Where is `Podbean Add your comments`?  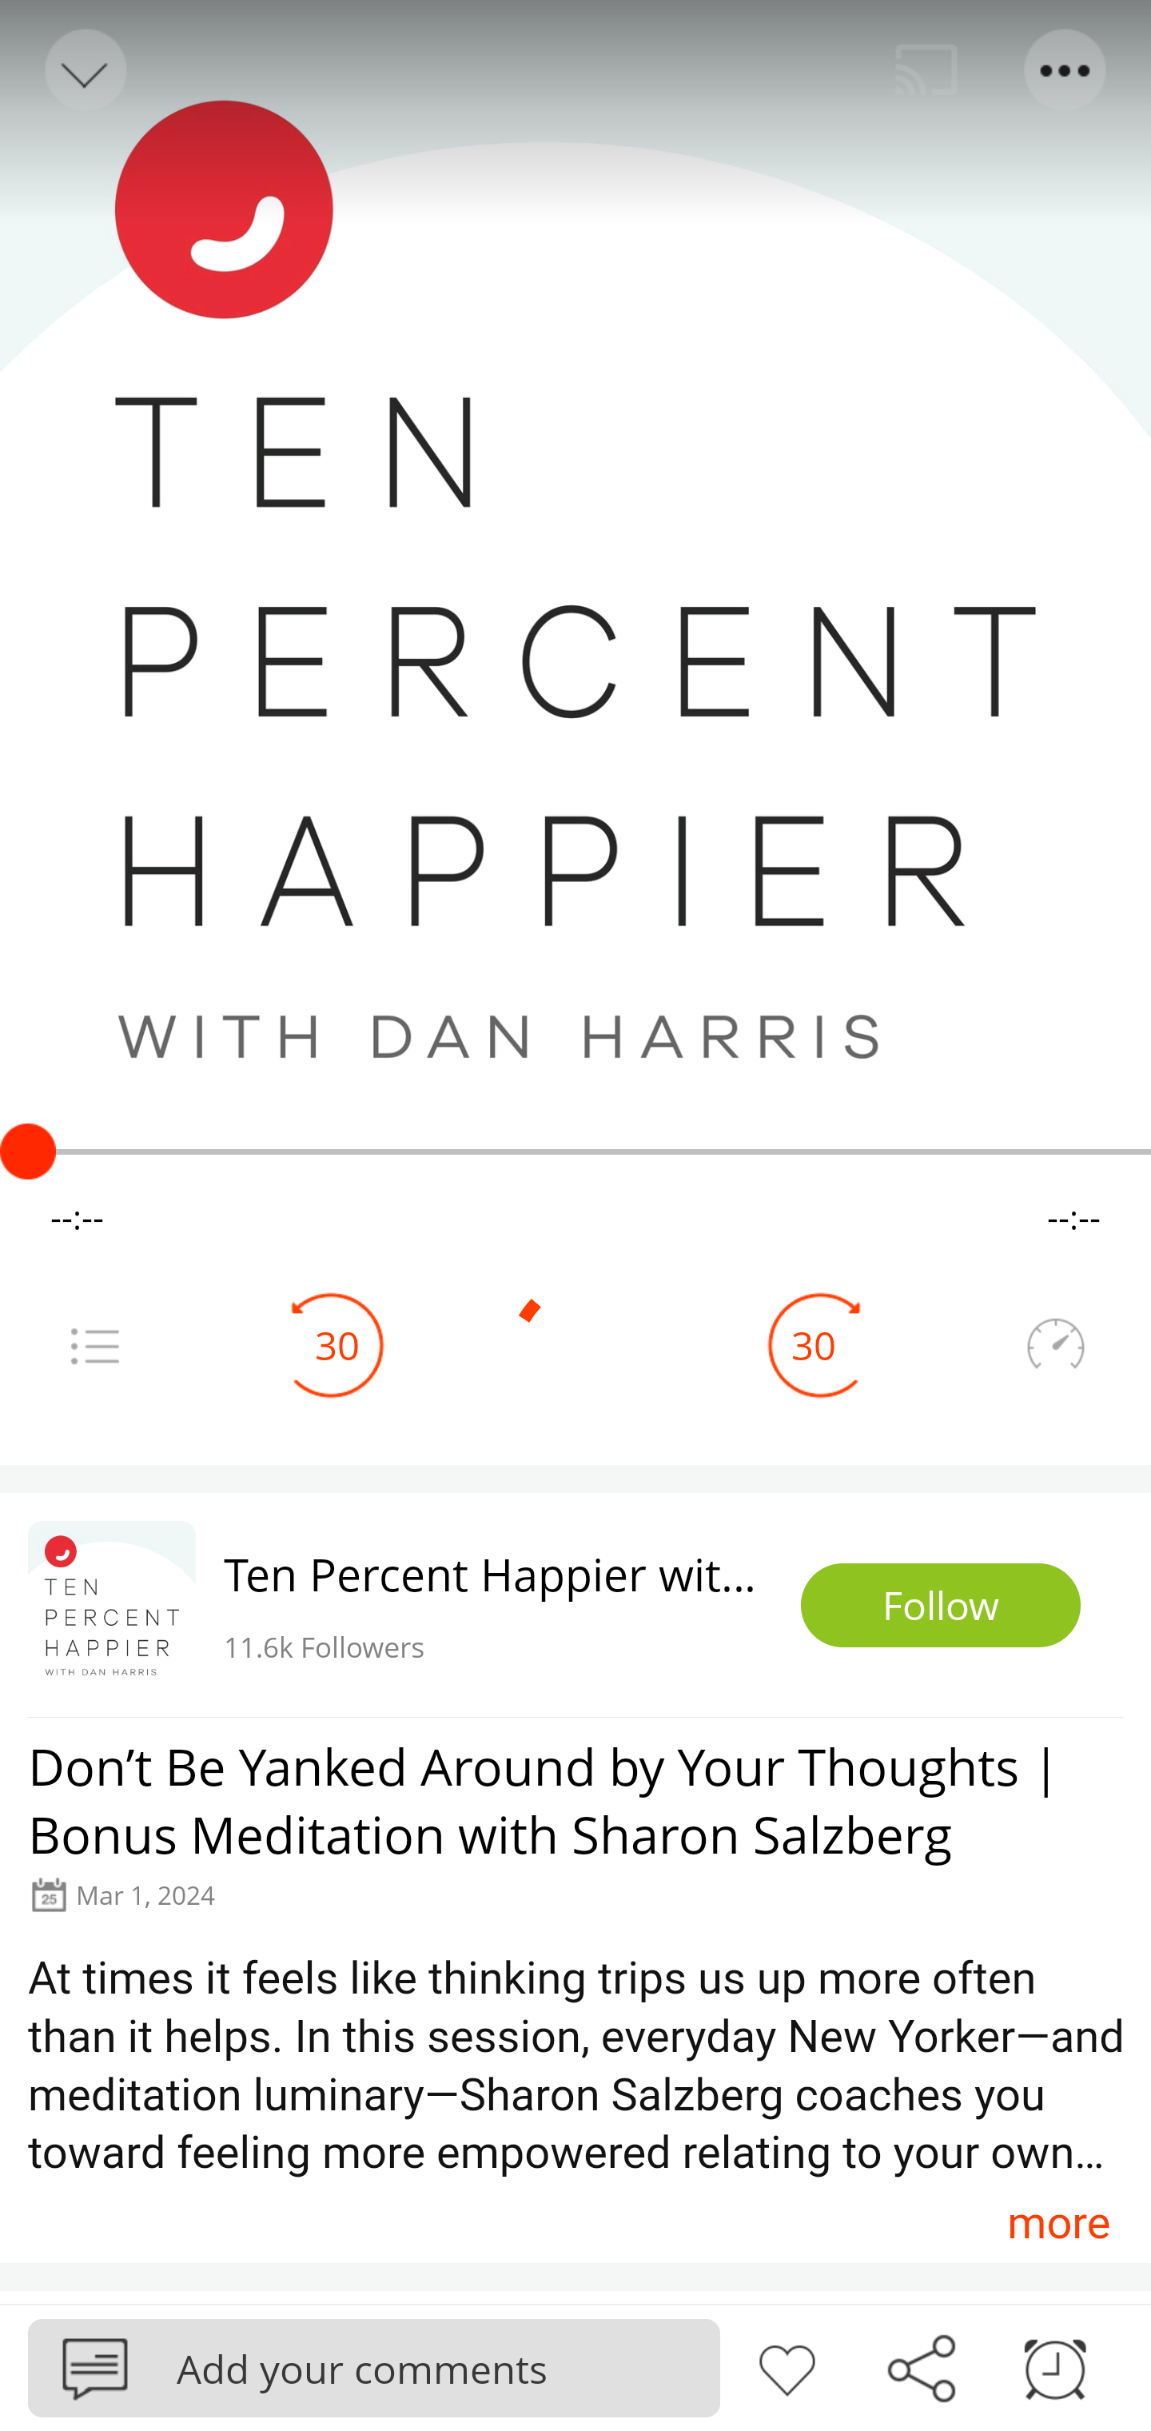 Podbean Add your comments is located at coordinates (374, 2367).